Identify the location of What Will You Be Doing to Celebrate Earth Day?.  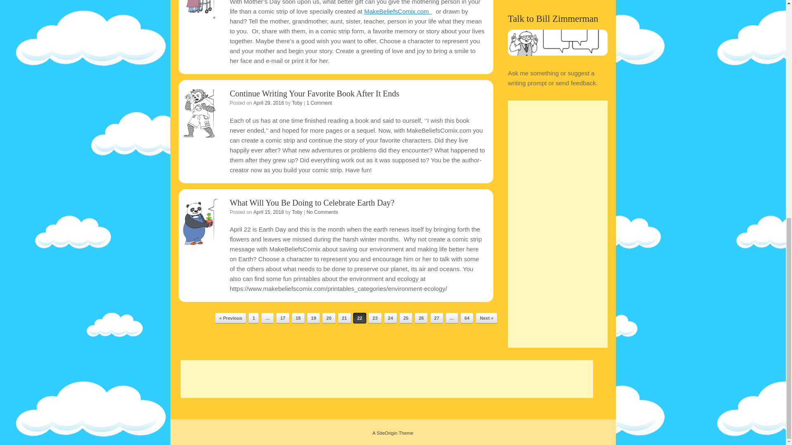
(312, 203).